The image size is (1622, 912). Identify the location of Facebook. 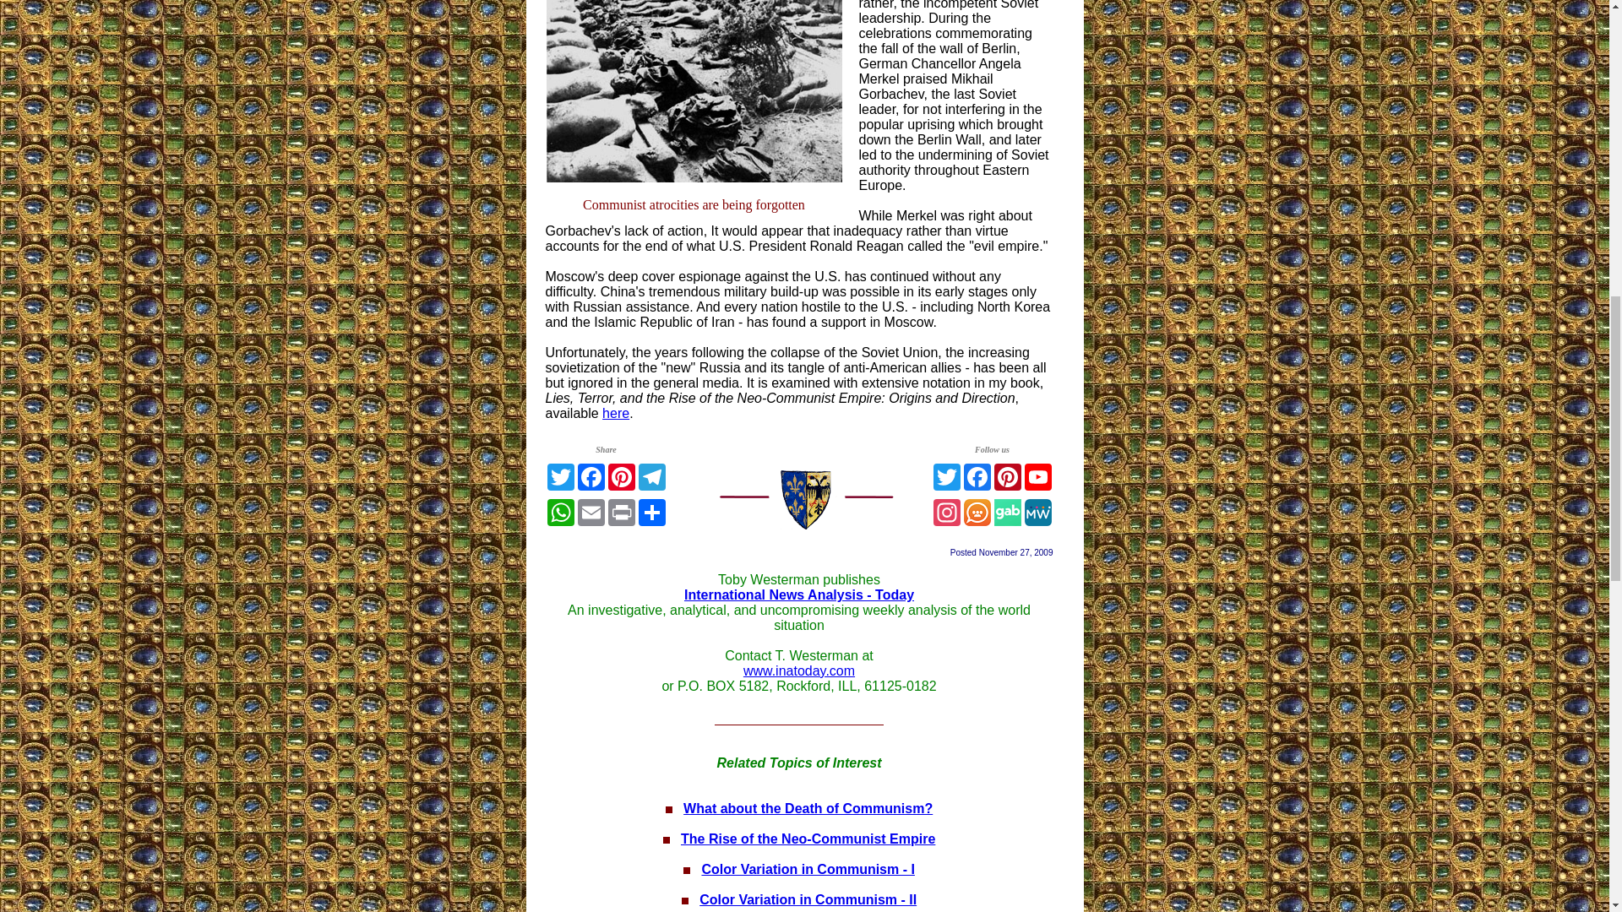
(977, 476).